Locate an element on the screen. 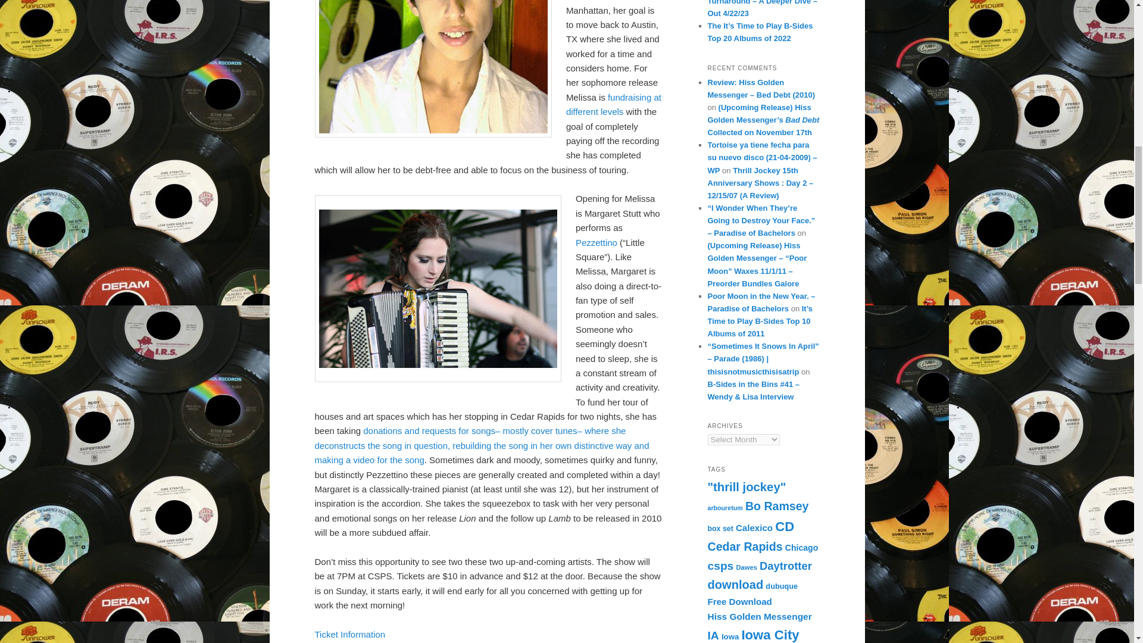 The image size is (1143, 643). fundraising at different levels is located at coordinates (613, 104).